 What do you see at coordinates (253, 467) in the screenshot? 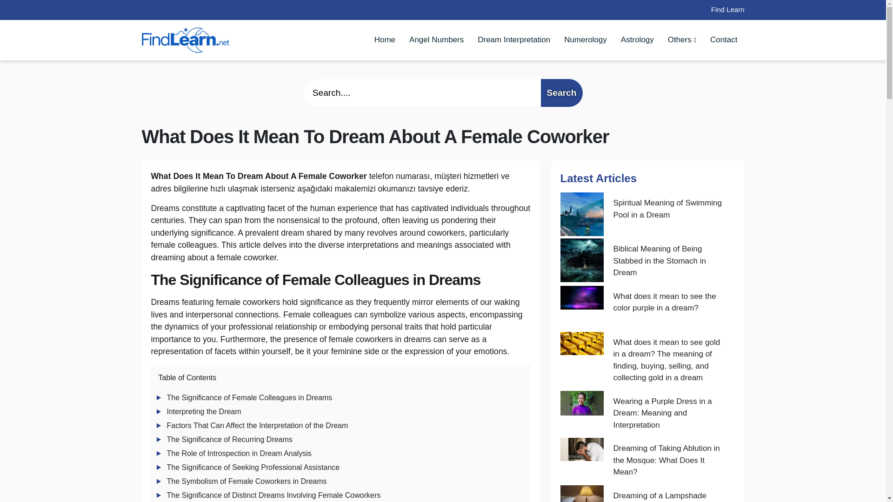
I see `The Significance of Seeking Professional Assistance` at bounding box center [253, 467].